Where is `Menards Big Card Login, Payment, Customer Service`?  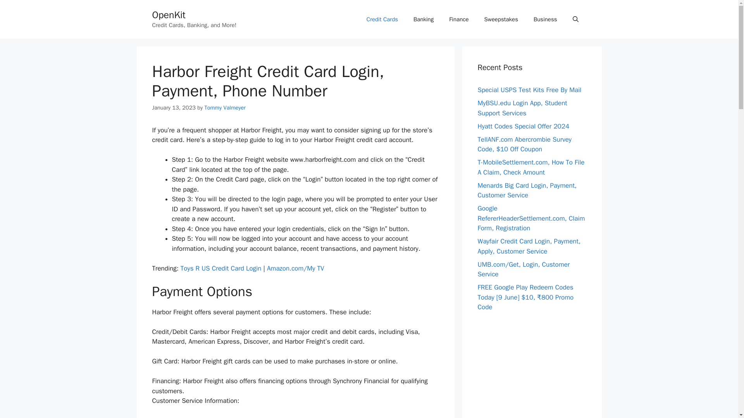 Menards Big Card Login, Payment, Customer Service is located at coordinates (527, 190).